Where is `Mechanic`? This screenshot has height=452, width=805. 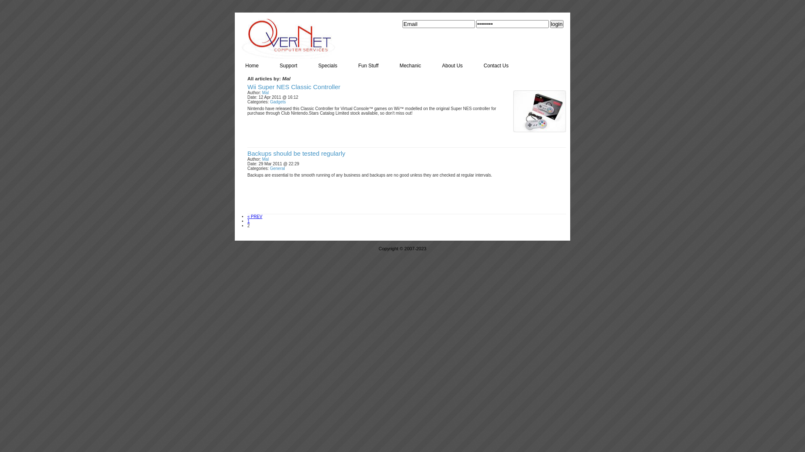 Mechanic is located at coordinates (410, 64).